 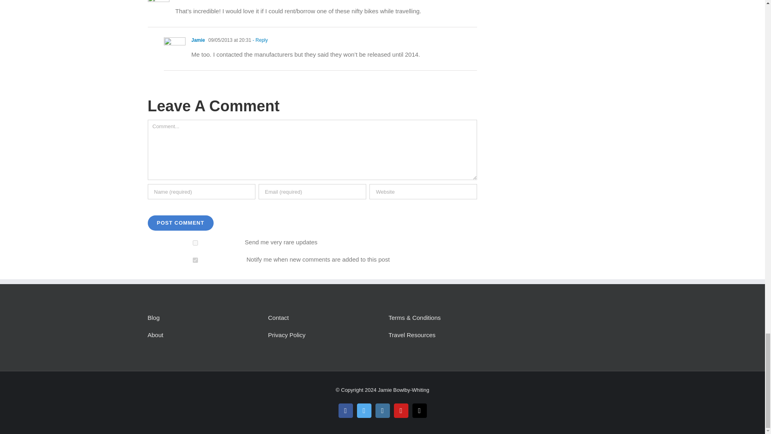 What do you see at coordinates (363, 411) in the screenshot?
I see `Twitter` at bounding box center [363, 411].